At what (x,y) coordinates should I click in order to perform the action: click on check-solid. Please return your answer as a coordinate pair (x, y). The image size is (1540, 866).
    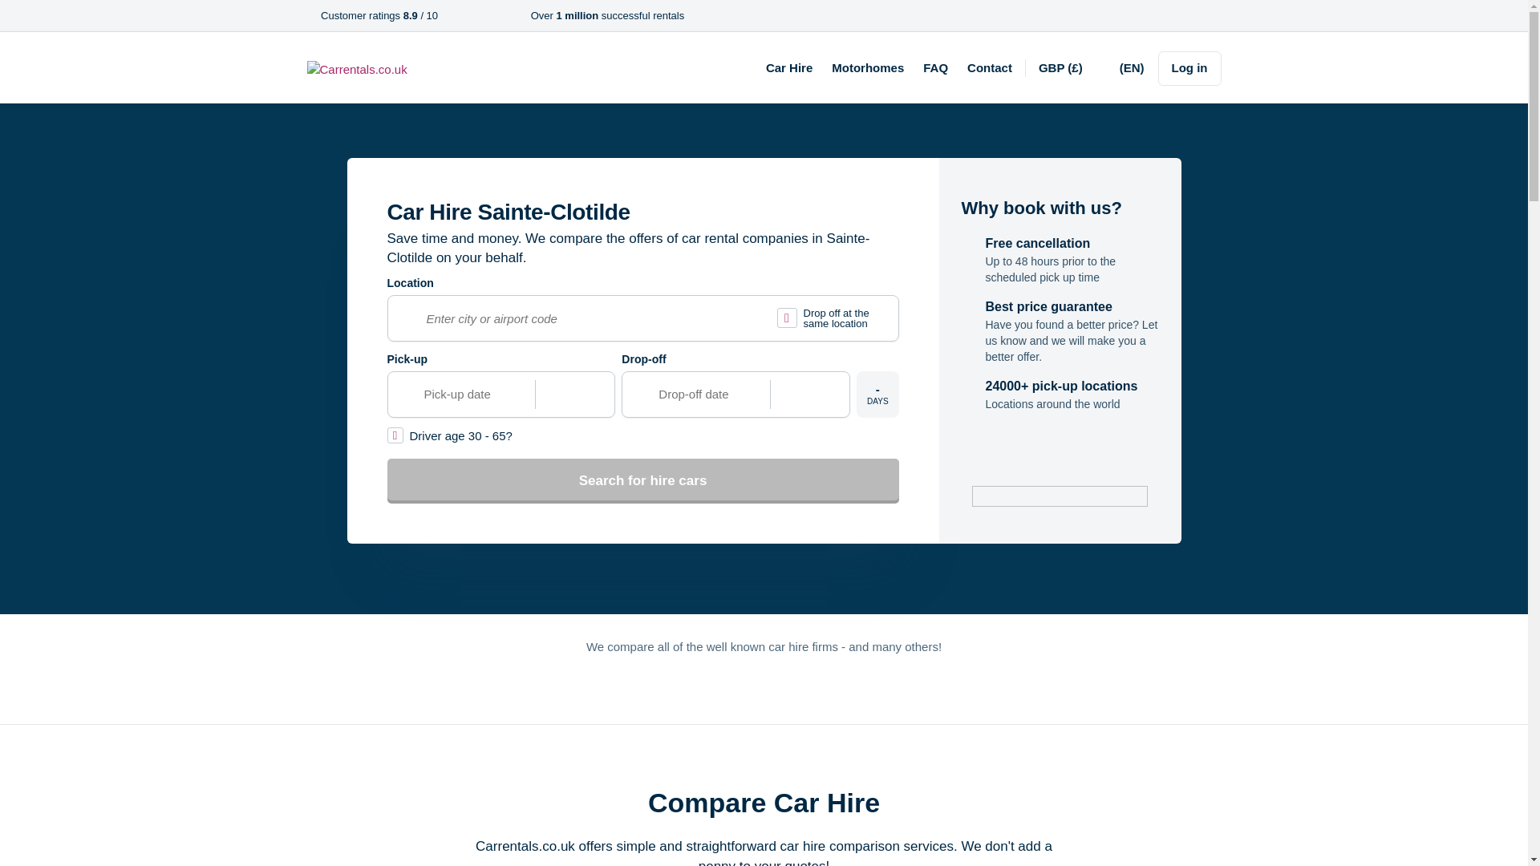
    Looking at the image, I should click on (520, 16).